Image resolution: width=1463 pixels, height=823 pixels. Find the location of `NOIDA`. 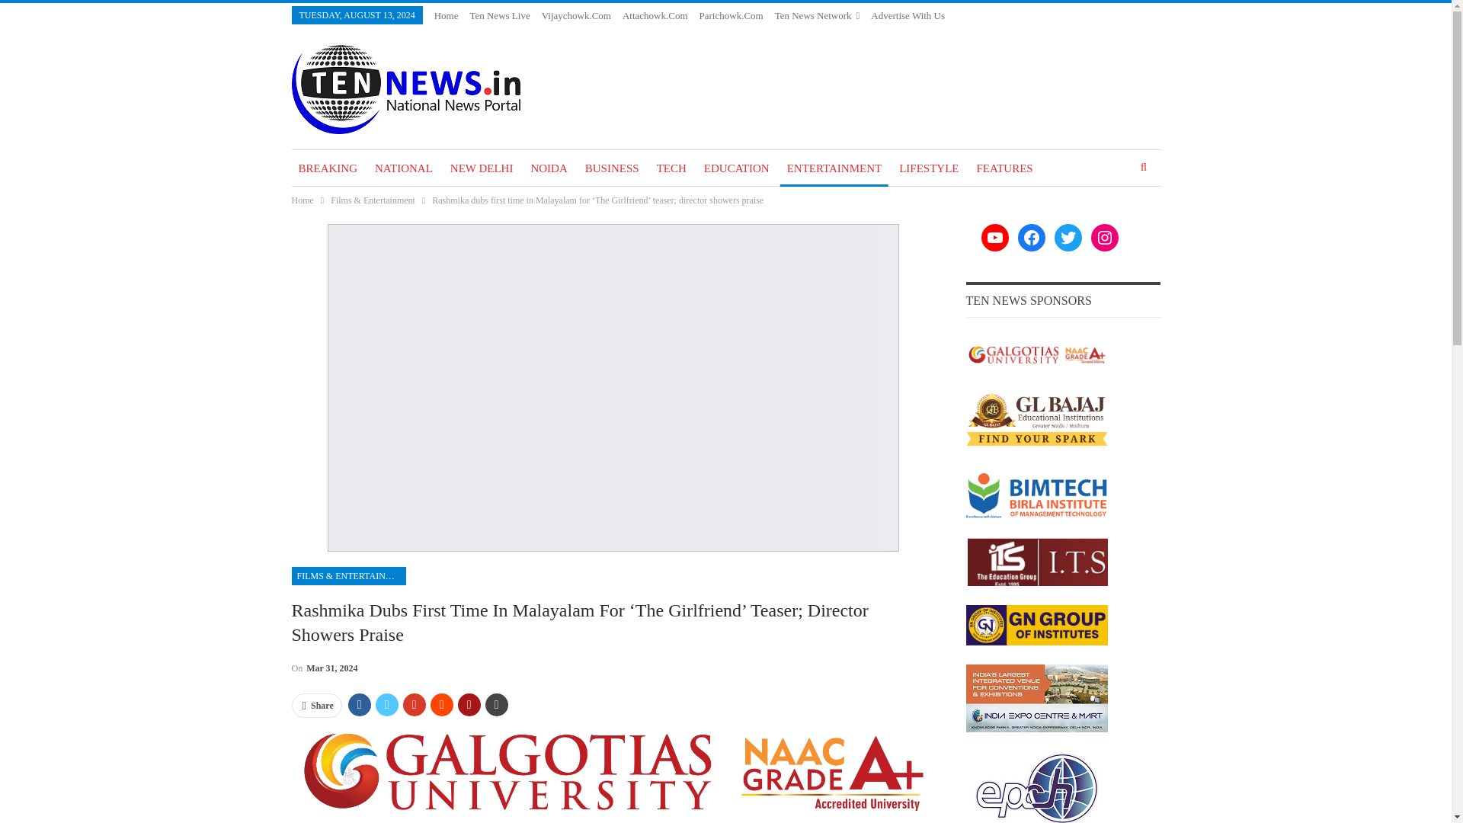

NOIDA is located at coordinates (549, 168).